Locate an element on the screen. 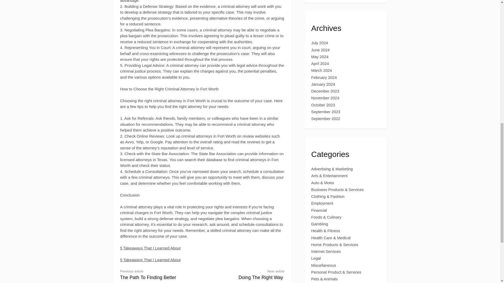 This screenshot has height=283, width=504. November 2023 is located at coordinates (323, 84).